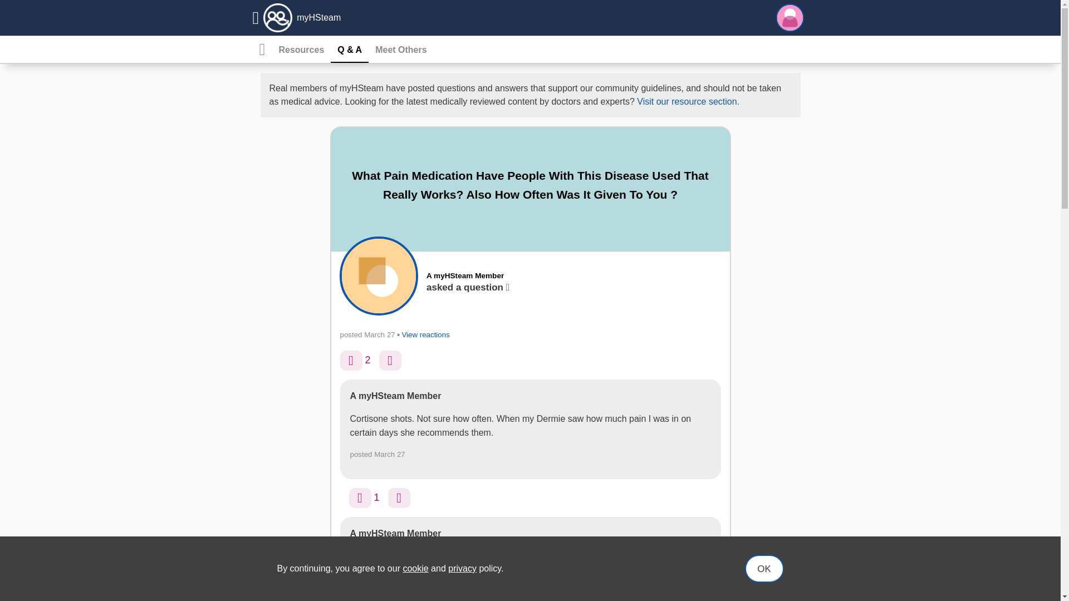 This screenshot has width=1069, height=601. I want to click on cookie, so click(415, 569).